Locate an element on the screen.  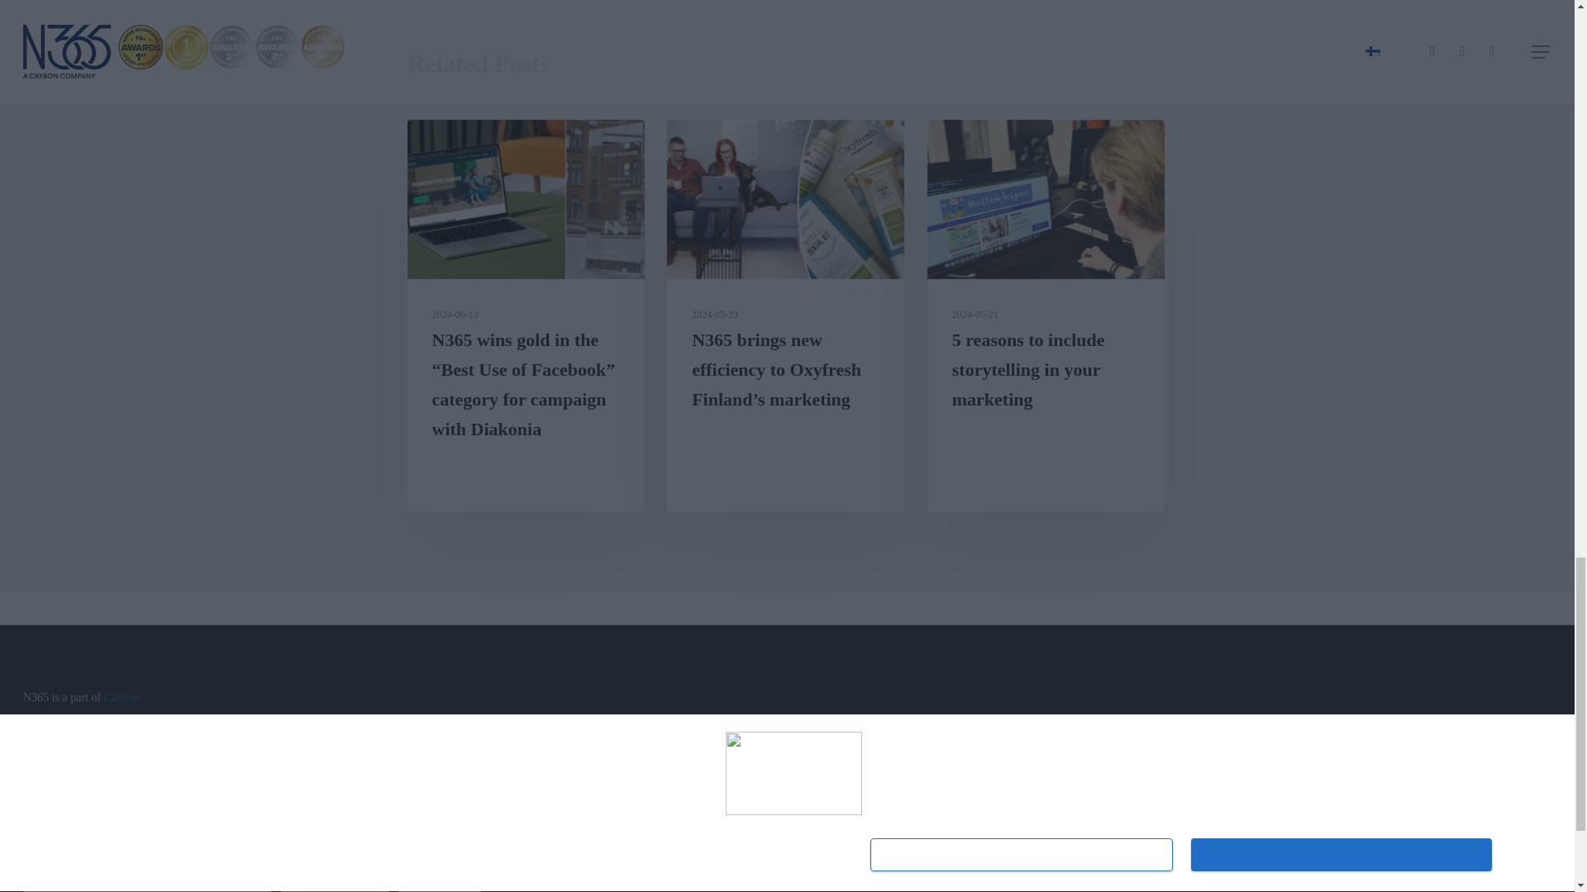
Caybon is located at coordinates (122, 697).